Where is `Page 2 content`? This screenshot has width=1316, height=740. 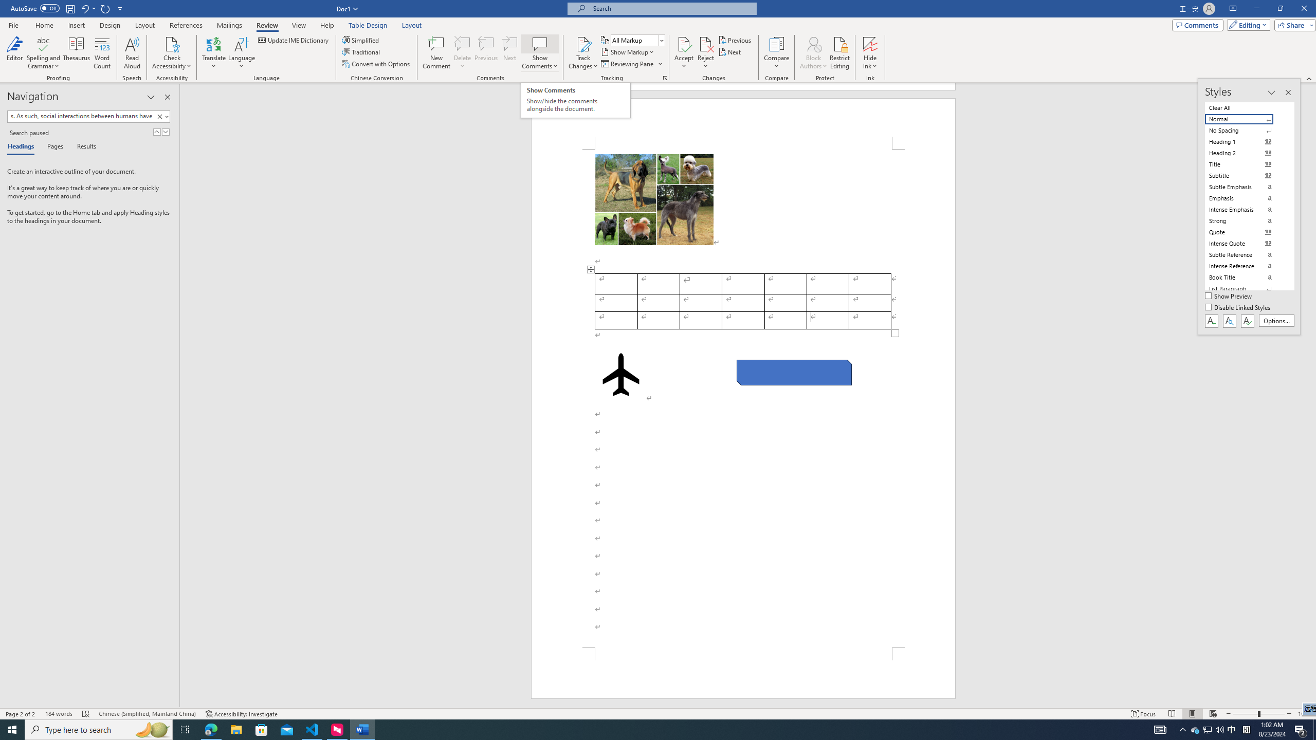 Page 2 content is located at coordinates (743, 398).